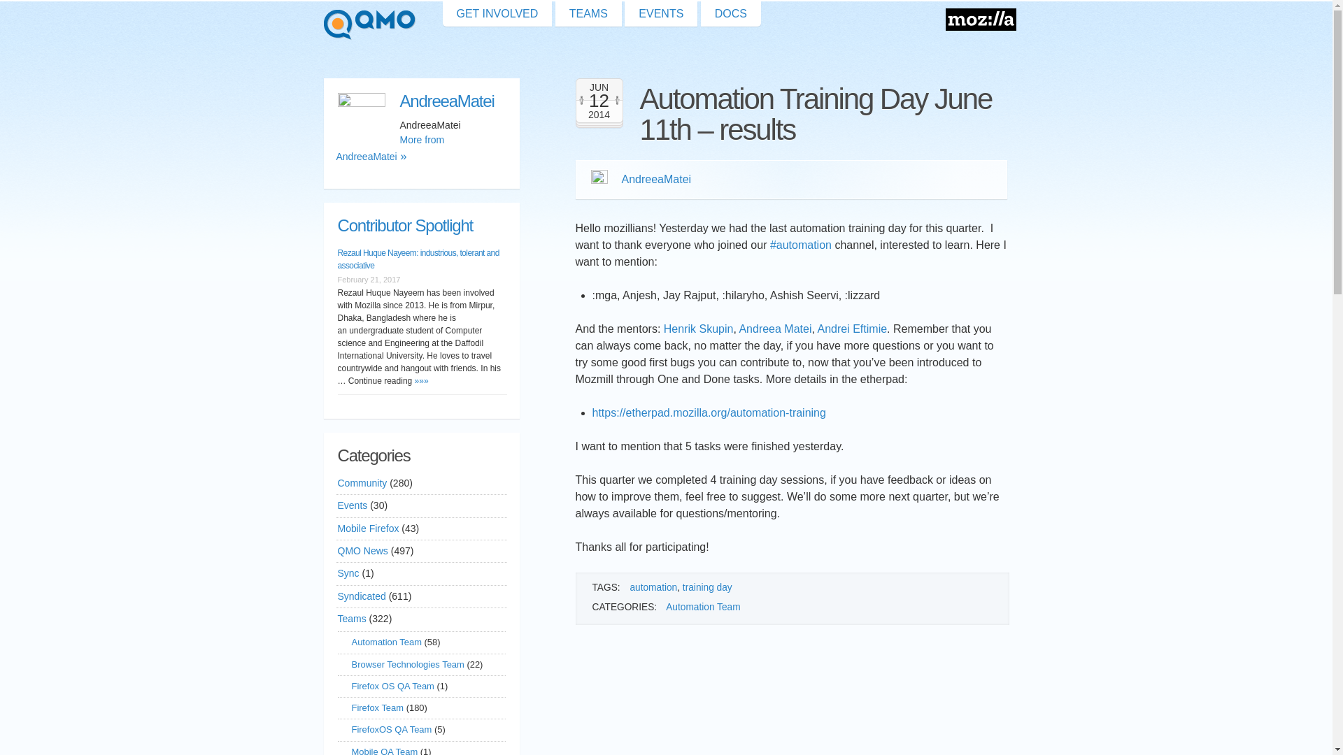 The width and height of the screenshot is (1343, 755). I want to click on Henrik Skupin, so click(698, 329).